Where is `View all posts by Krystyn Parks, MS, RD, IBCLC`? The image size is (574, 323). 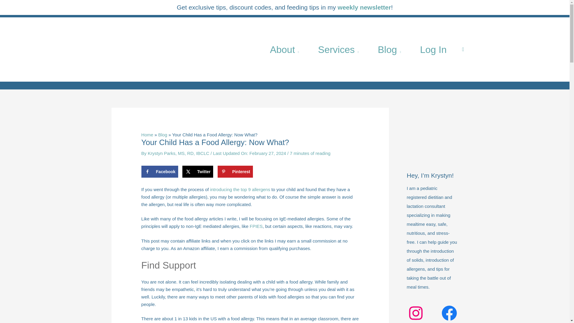
View all posts by Krystyn Parks, MS, RD, IBCLC is located at coordinates (179, 153).